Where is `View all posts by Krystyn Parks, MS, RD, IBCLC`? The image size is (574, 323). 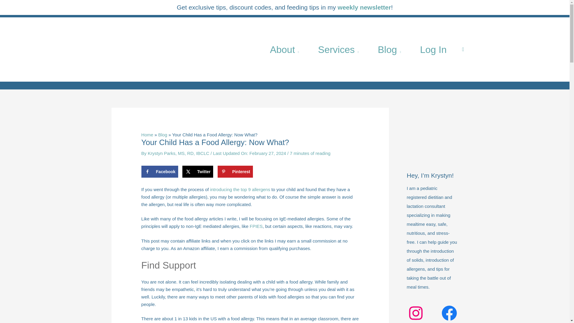
View all posts by Krystyn Parks, MS, RD, IBCLC is located at coordinates (179, 153).